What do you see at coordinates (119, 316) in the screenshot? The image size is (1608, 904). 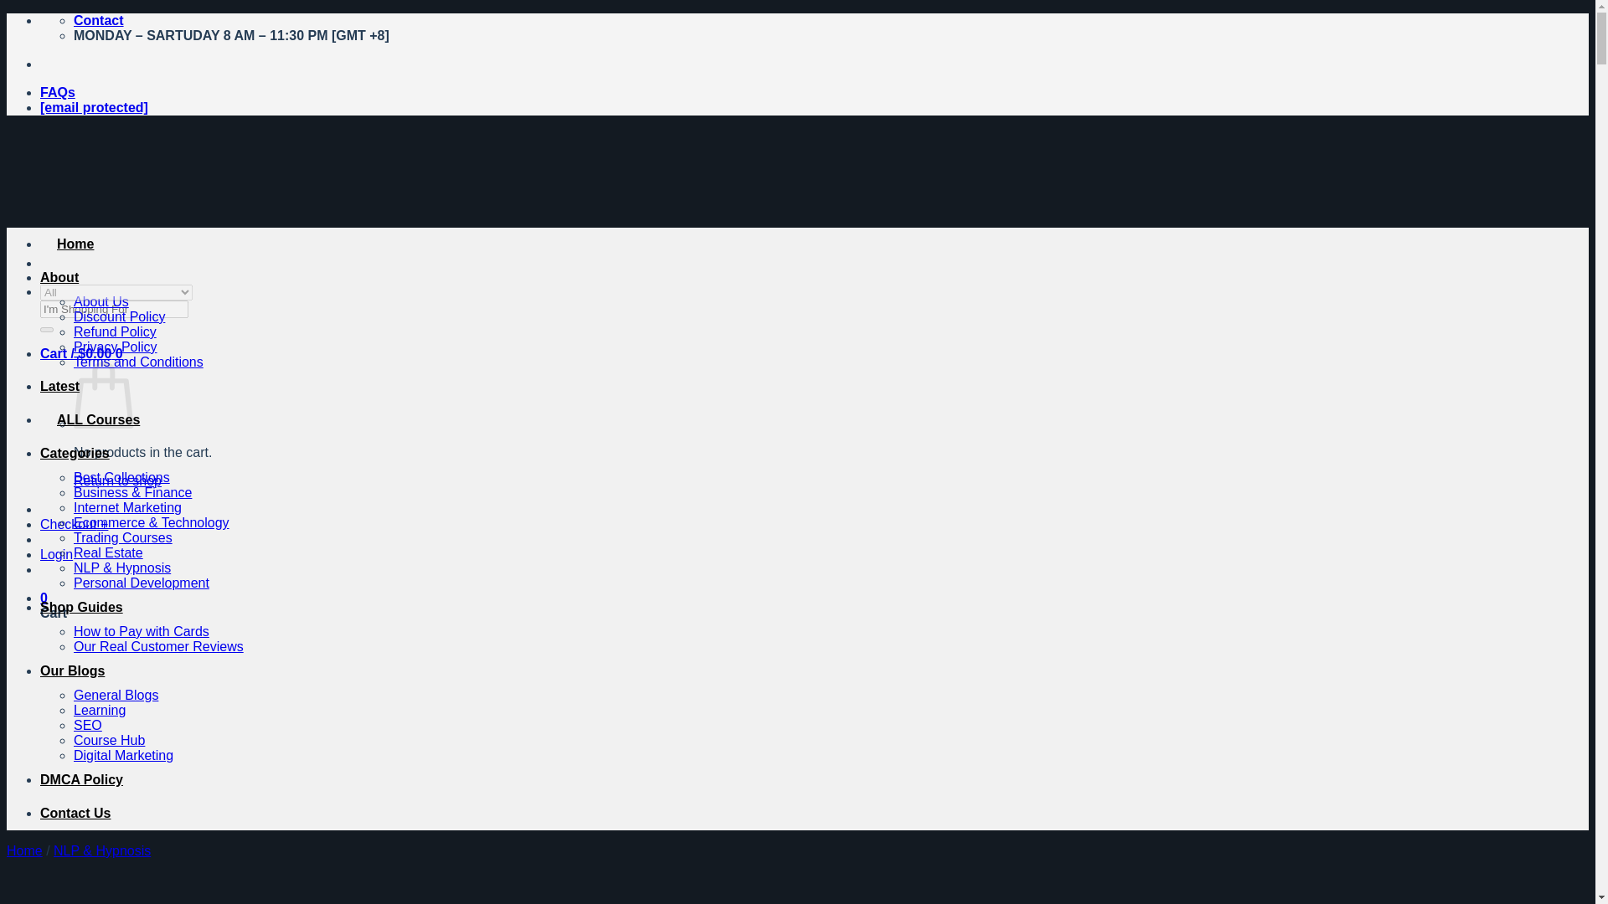 I see `Discount Policy` at bounding box center [119, 316].